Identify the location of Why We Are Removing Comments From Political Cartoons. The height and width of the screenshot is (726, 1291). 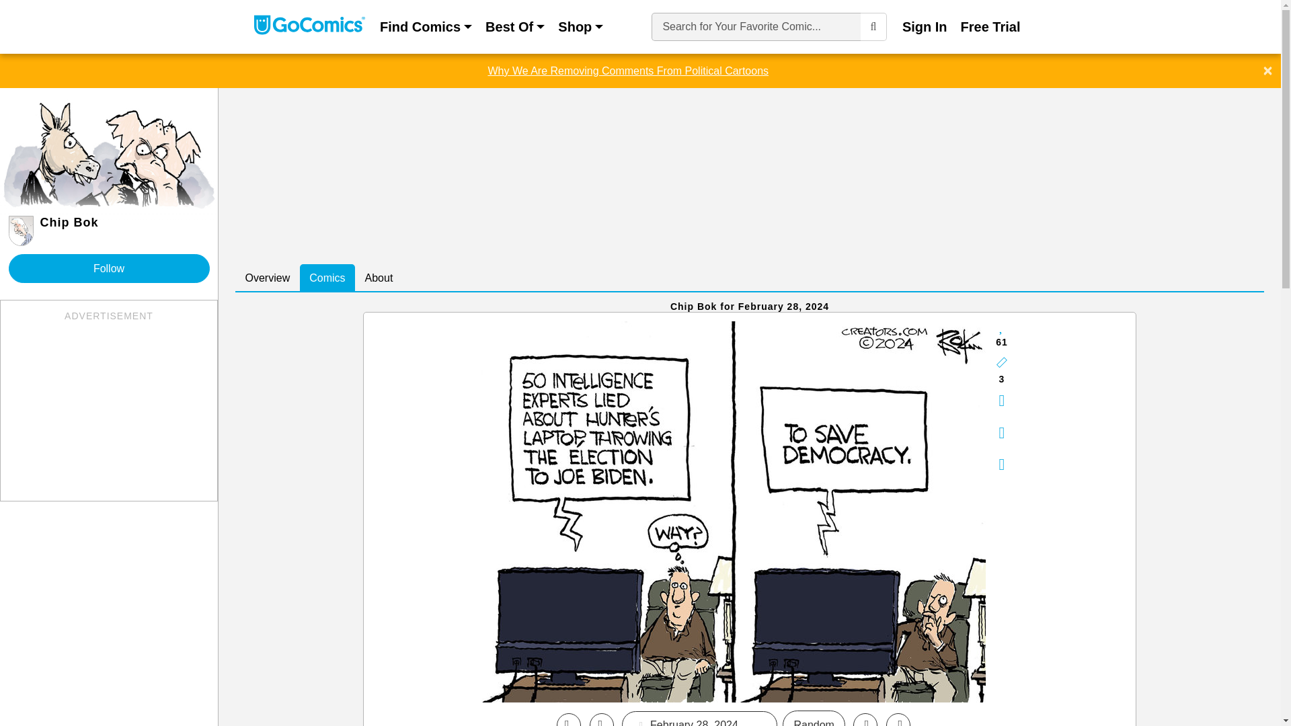
(628, 70).